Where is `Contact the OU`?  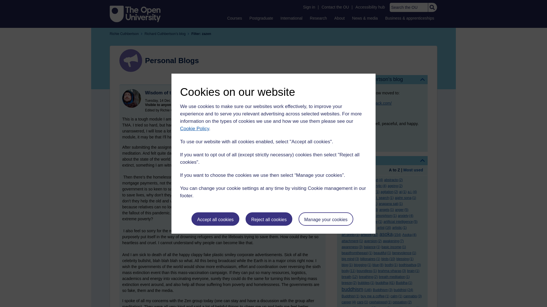
Contact the OU is located at coordinates (335, 7).